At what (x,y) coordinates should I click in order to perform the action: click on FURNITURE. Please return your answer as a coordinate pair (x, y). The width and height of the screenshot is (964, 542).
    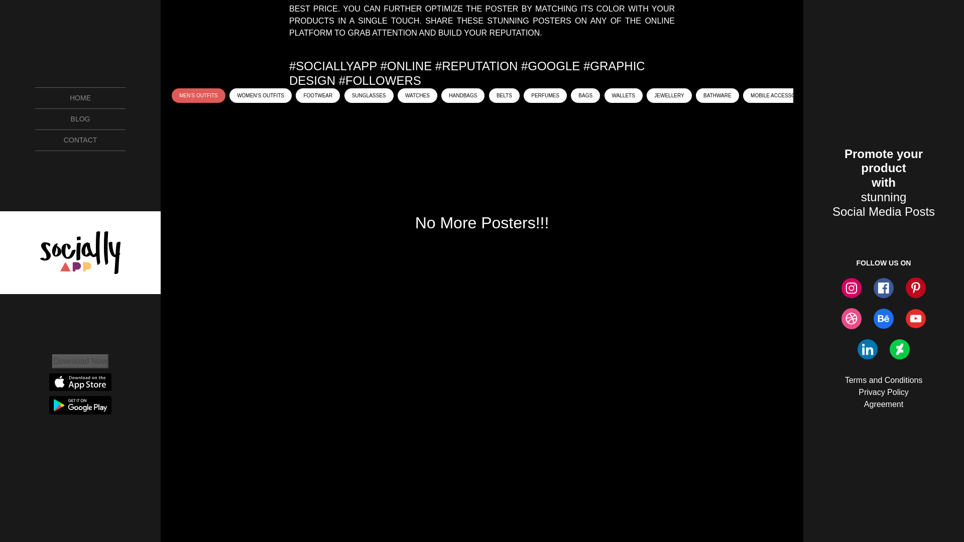
    Looking at the image, I should click on (924, 95).